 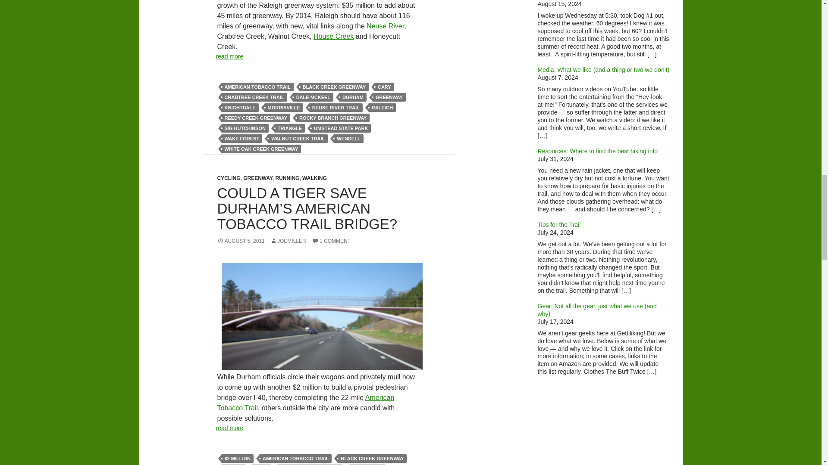 I want to click on BLACK CREEK GREENWAY, so click(x=334, y=87).